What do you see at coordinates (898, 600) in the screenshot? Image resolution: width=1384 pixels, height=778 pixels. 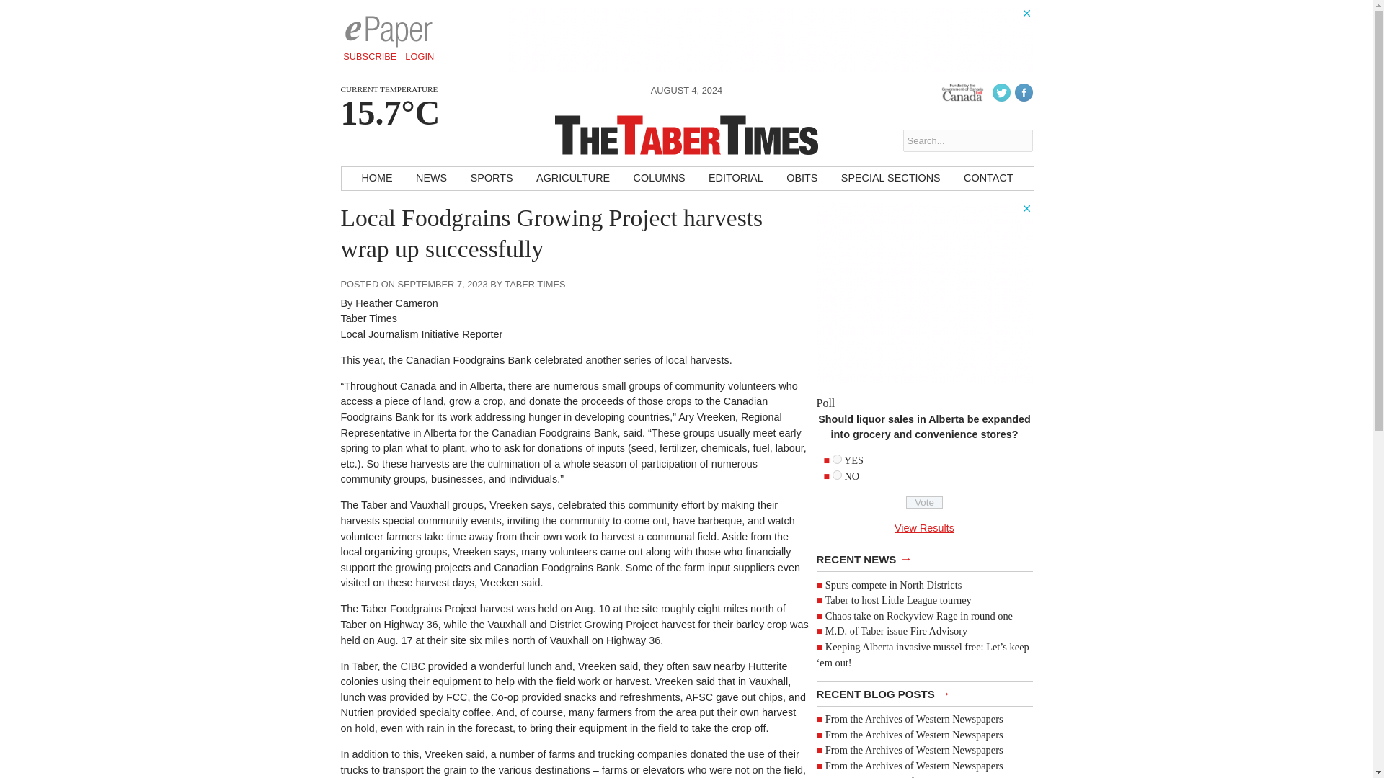 I see `Taber to host Little League tourney` at bounding box center [898, 600].